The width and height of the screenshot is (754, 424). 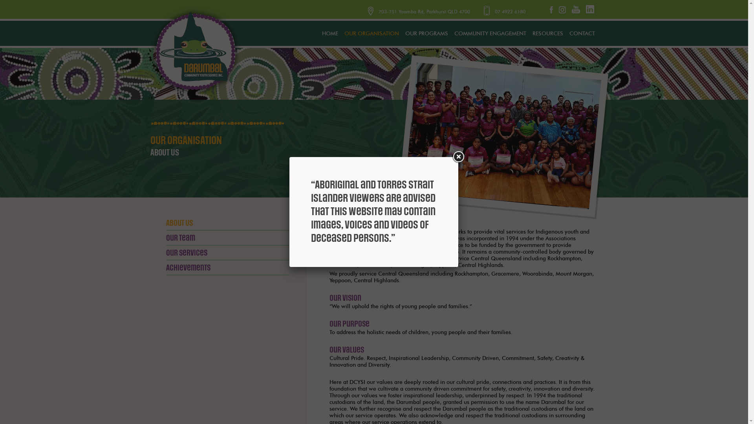 What do you see at coordinates (426, 34) in the screenshot?
I see `OUR PROGRAMS` at bounding box center [426, 34].